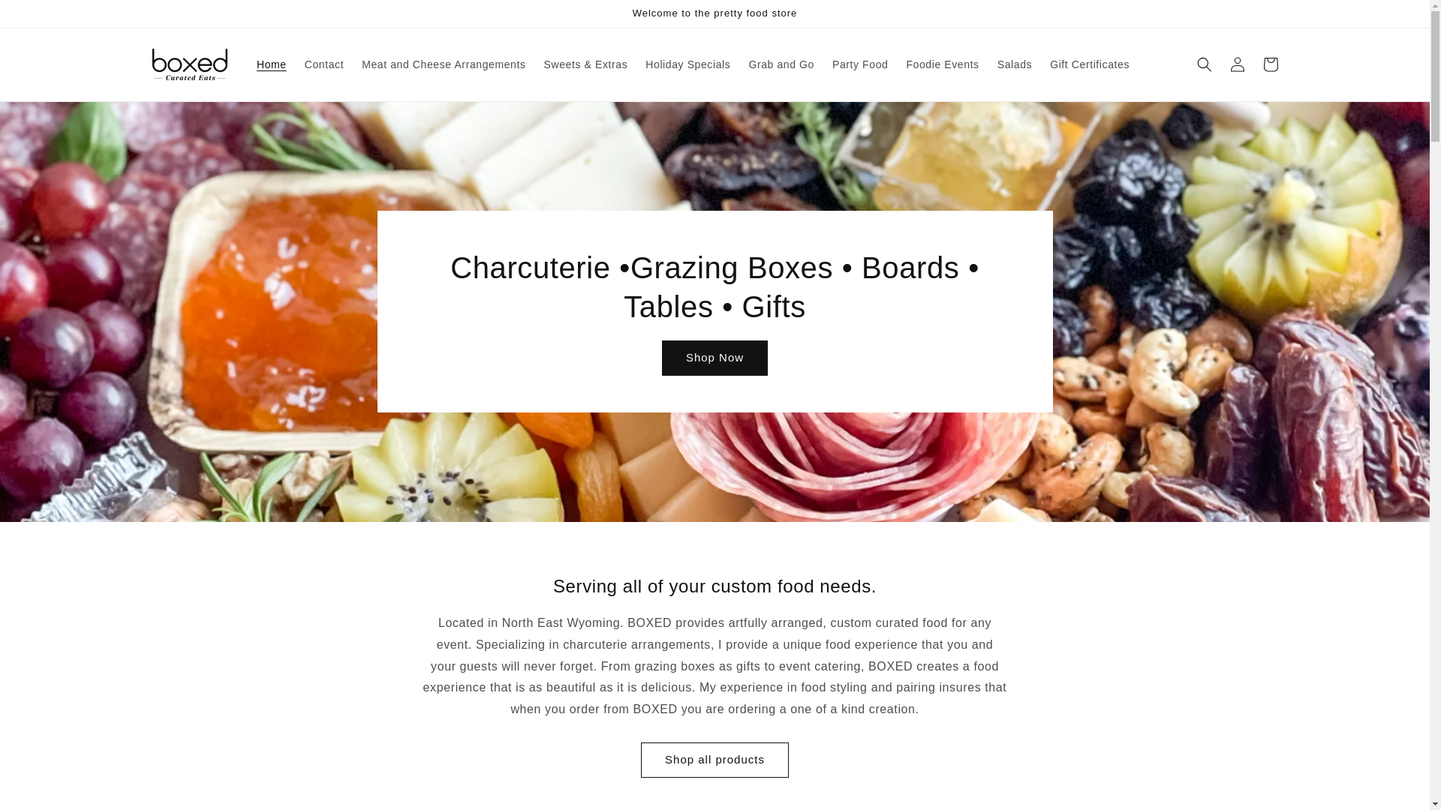 The height and width of the screenshot is (810, 1441). I want to click on Holiday Specials, so click(687, 64).